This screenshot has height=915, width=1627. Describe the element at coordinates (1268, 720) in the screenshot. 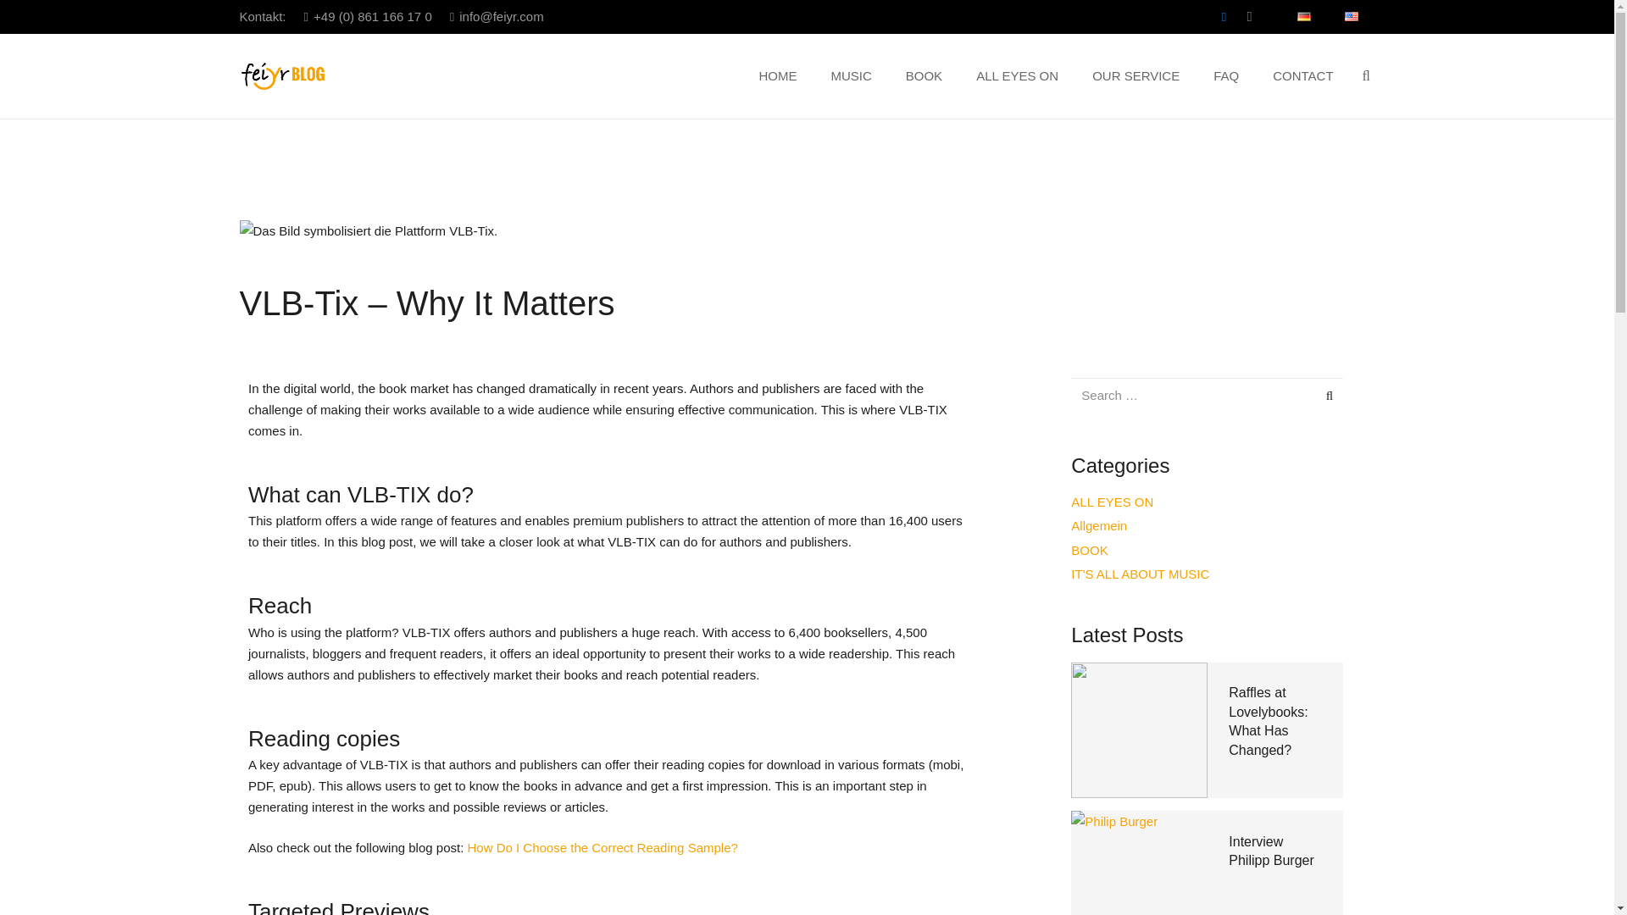

I see `Raffles at Lovelybooks: What Has Changed?` at that location.